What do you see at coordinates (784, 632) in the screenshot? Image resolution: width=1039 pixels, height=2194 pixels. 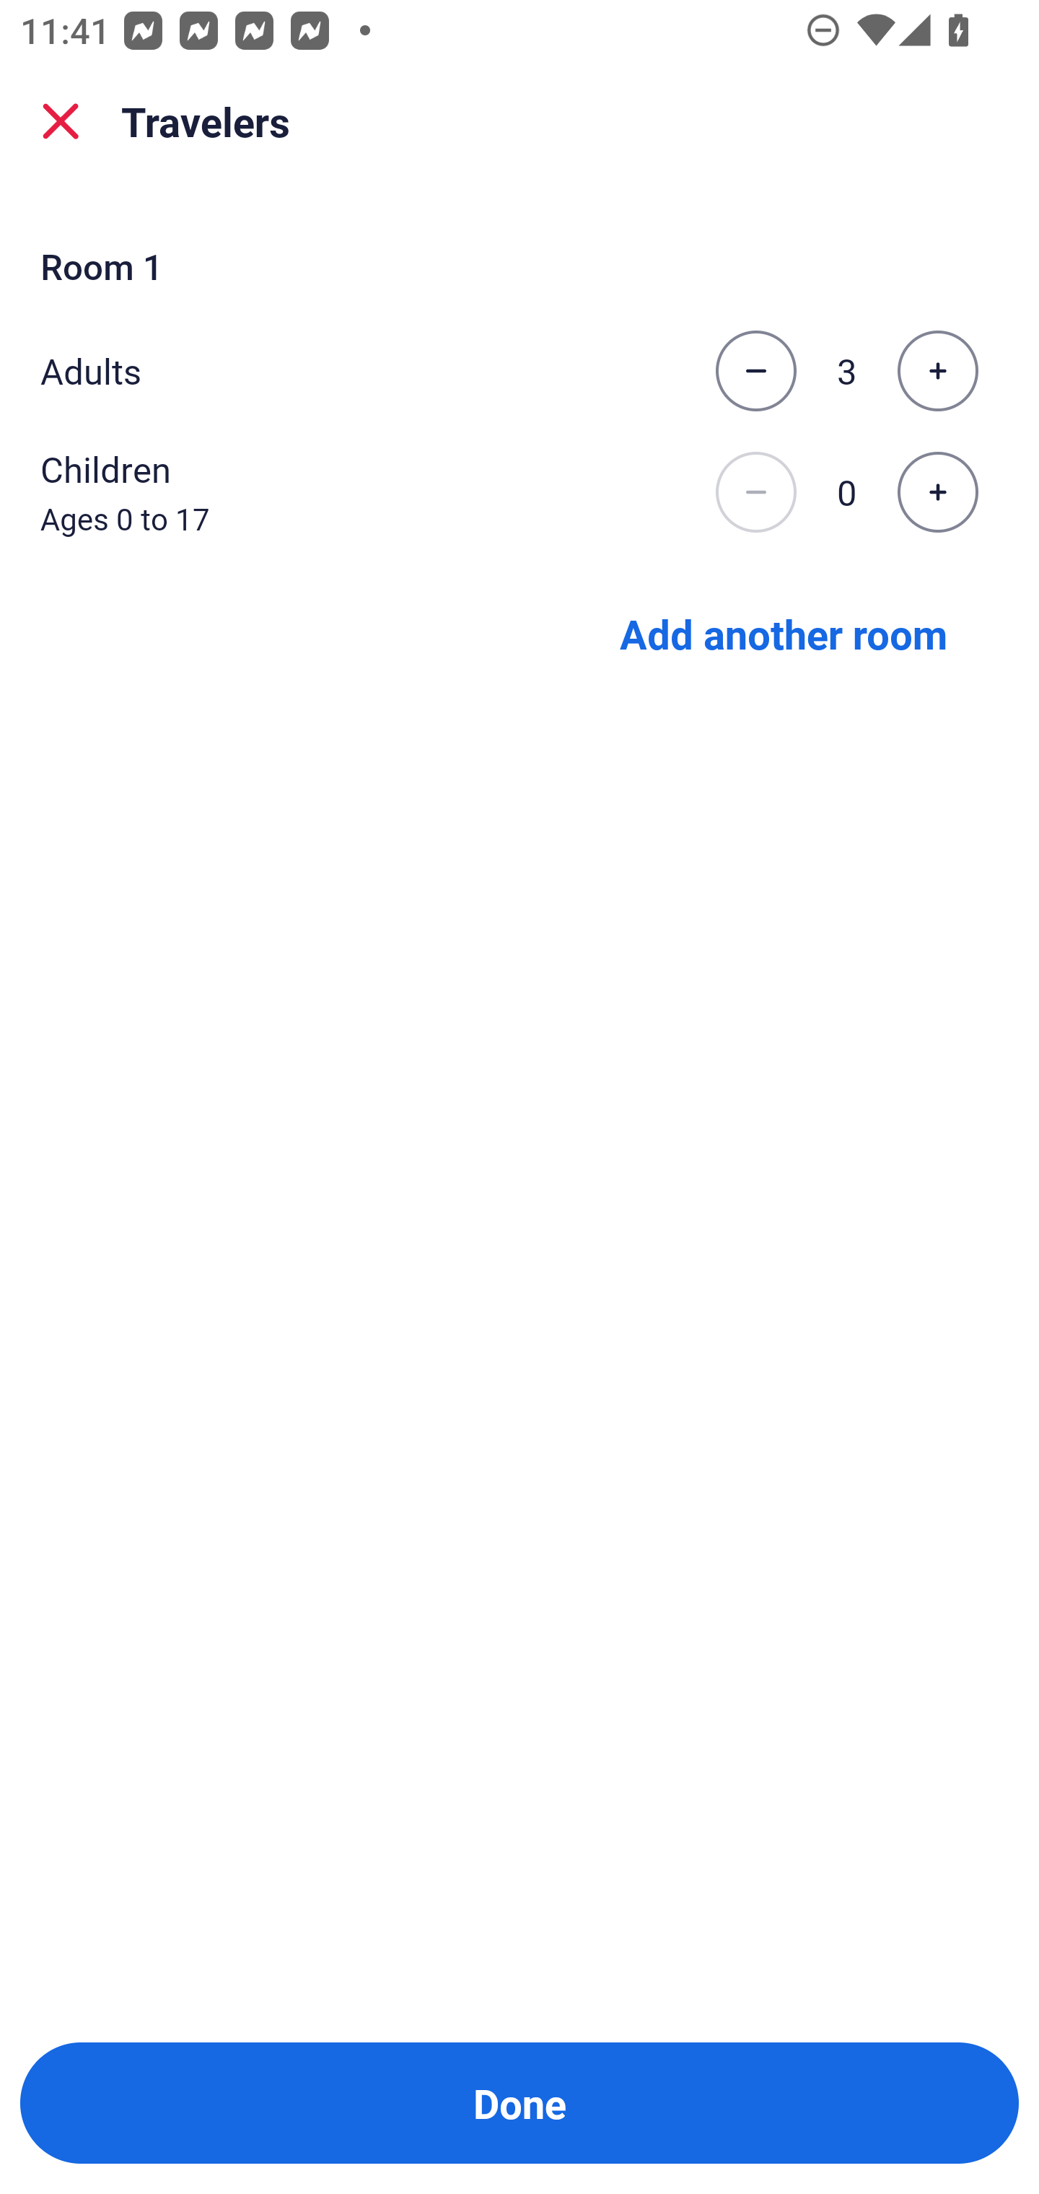 I see `Add another room` at bounding box center [784, 632].